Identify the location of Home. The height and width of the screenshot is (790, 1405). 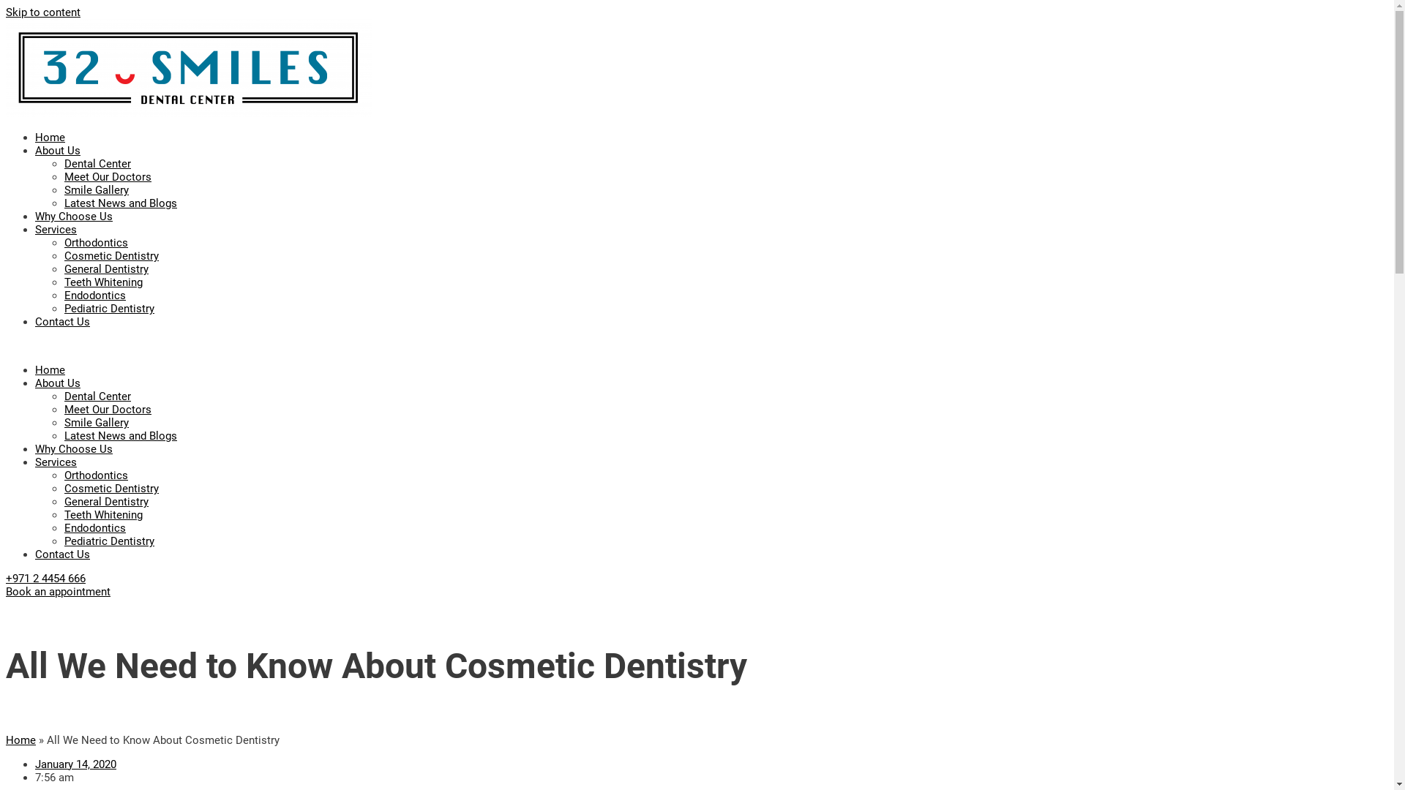
(20, 740).